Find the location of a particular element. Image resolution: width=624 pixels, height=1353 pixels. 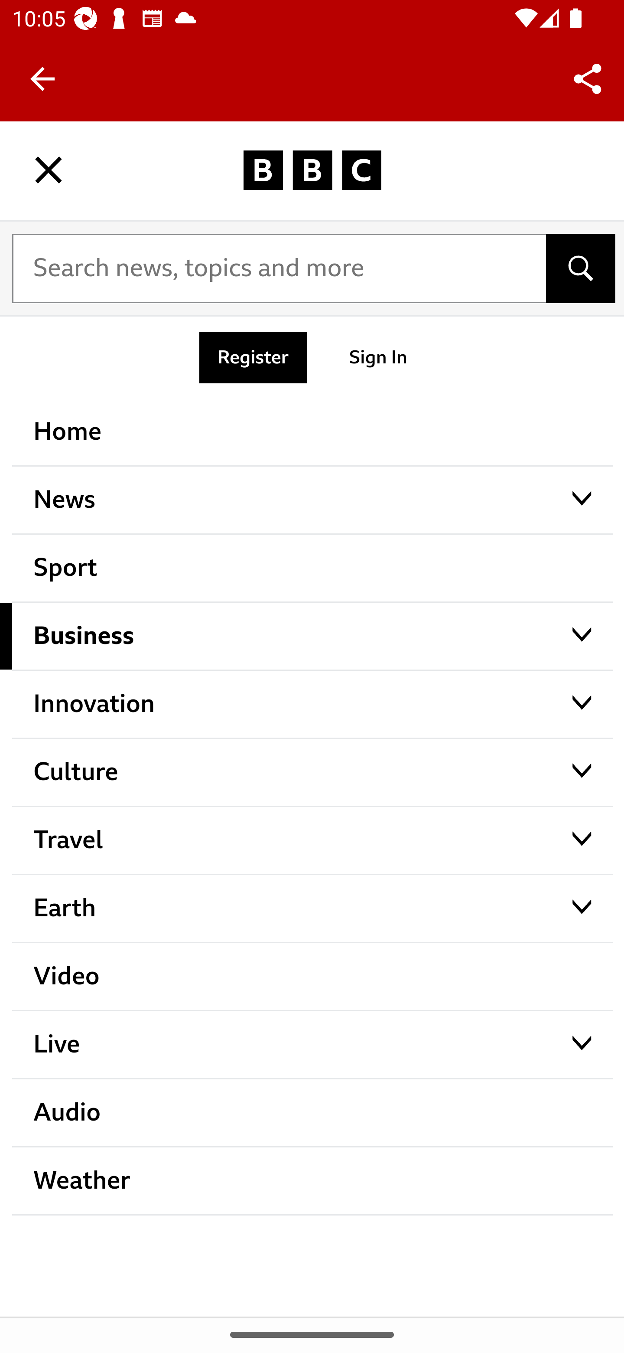

www.bbc is located at coordinates (312, 170).